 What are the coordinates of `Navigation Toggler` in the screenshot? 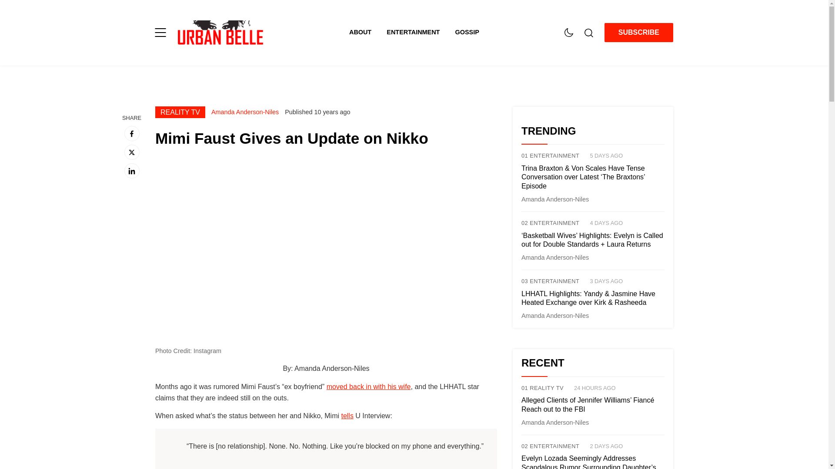 It's located at (160, 32).